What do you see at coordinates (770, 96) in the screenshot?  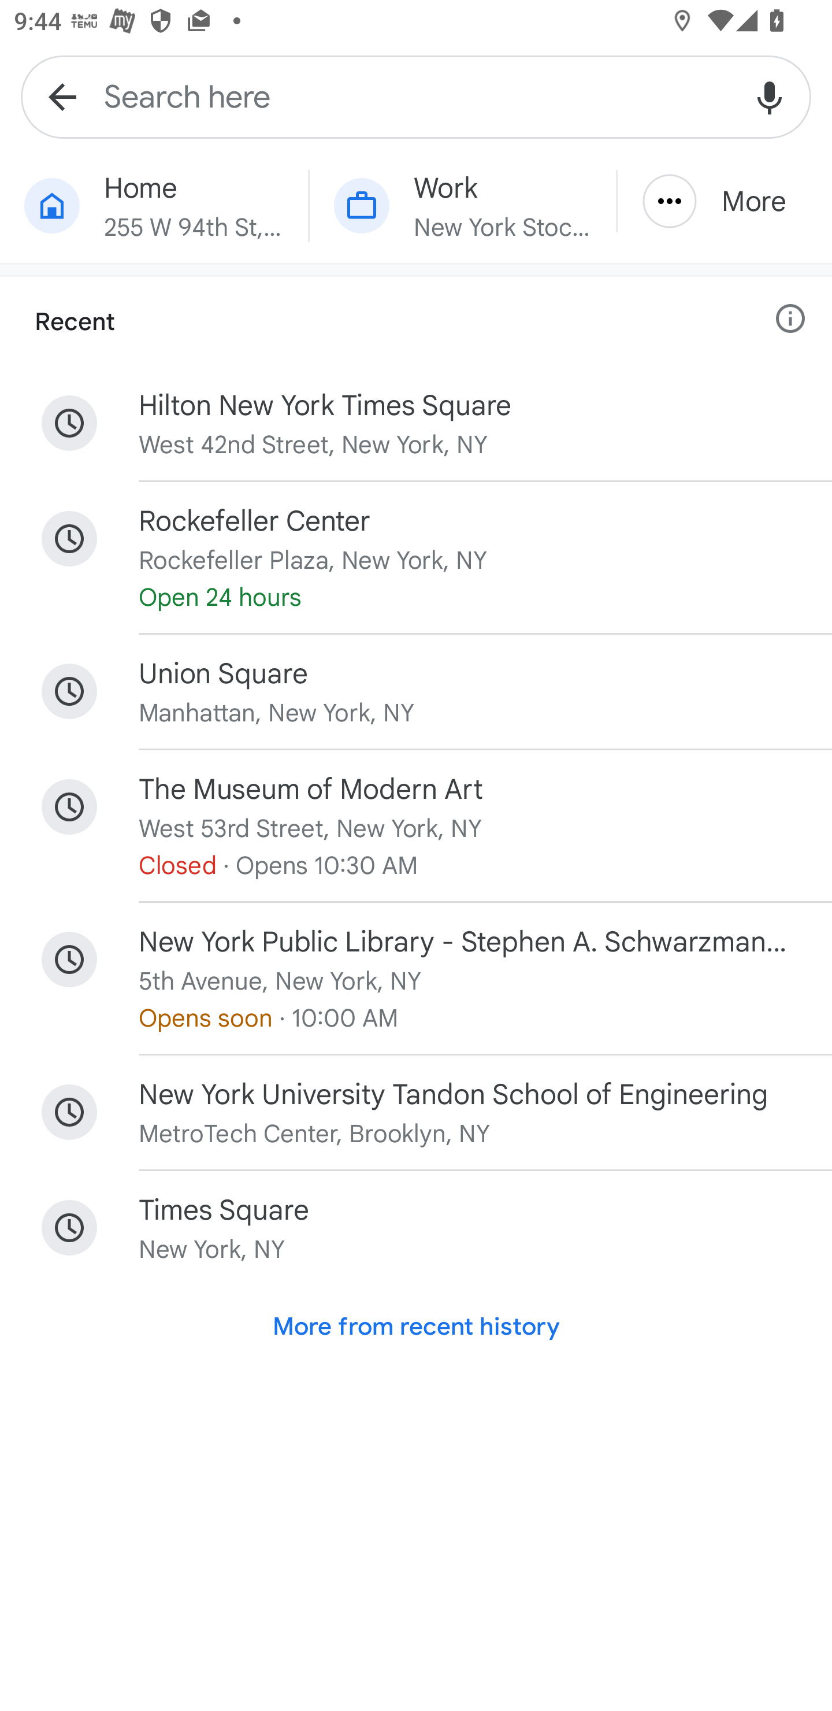 I see `Voice search` at bounding box center [770, 96].